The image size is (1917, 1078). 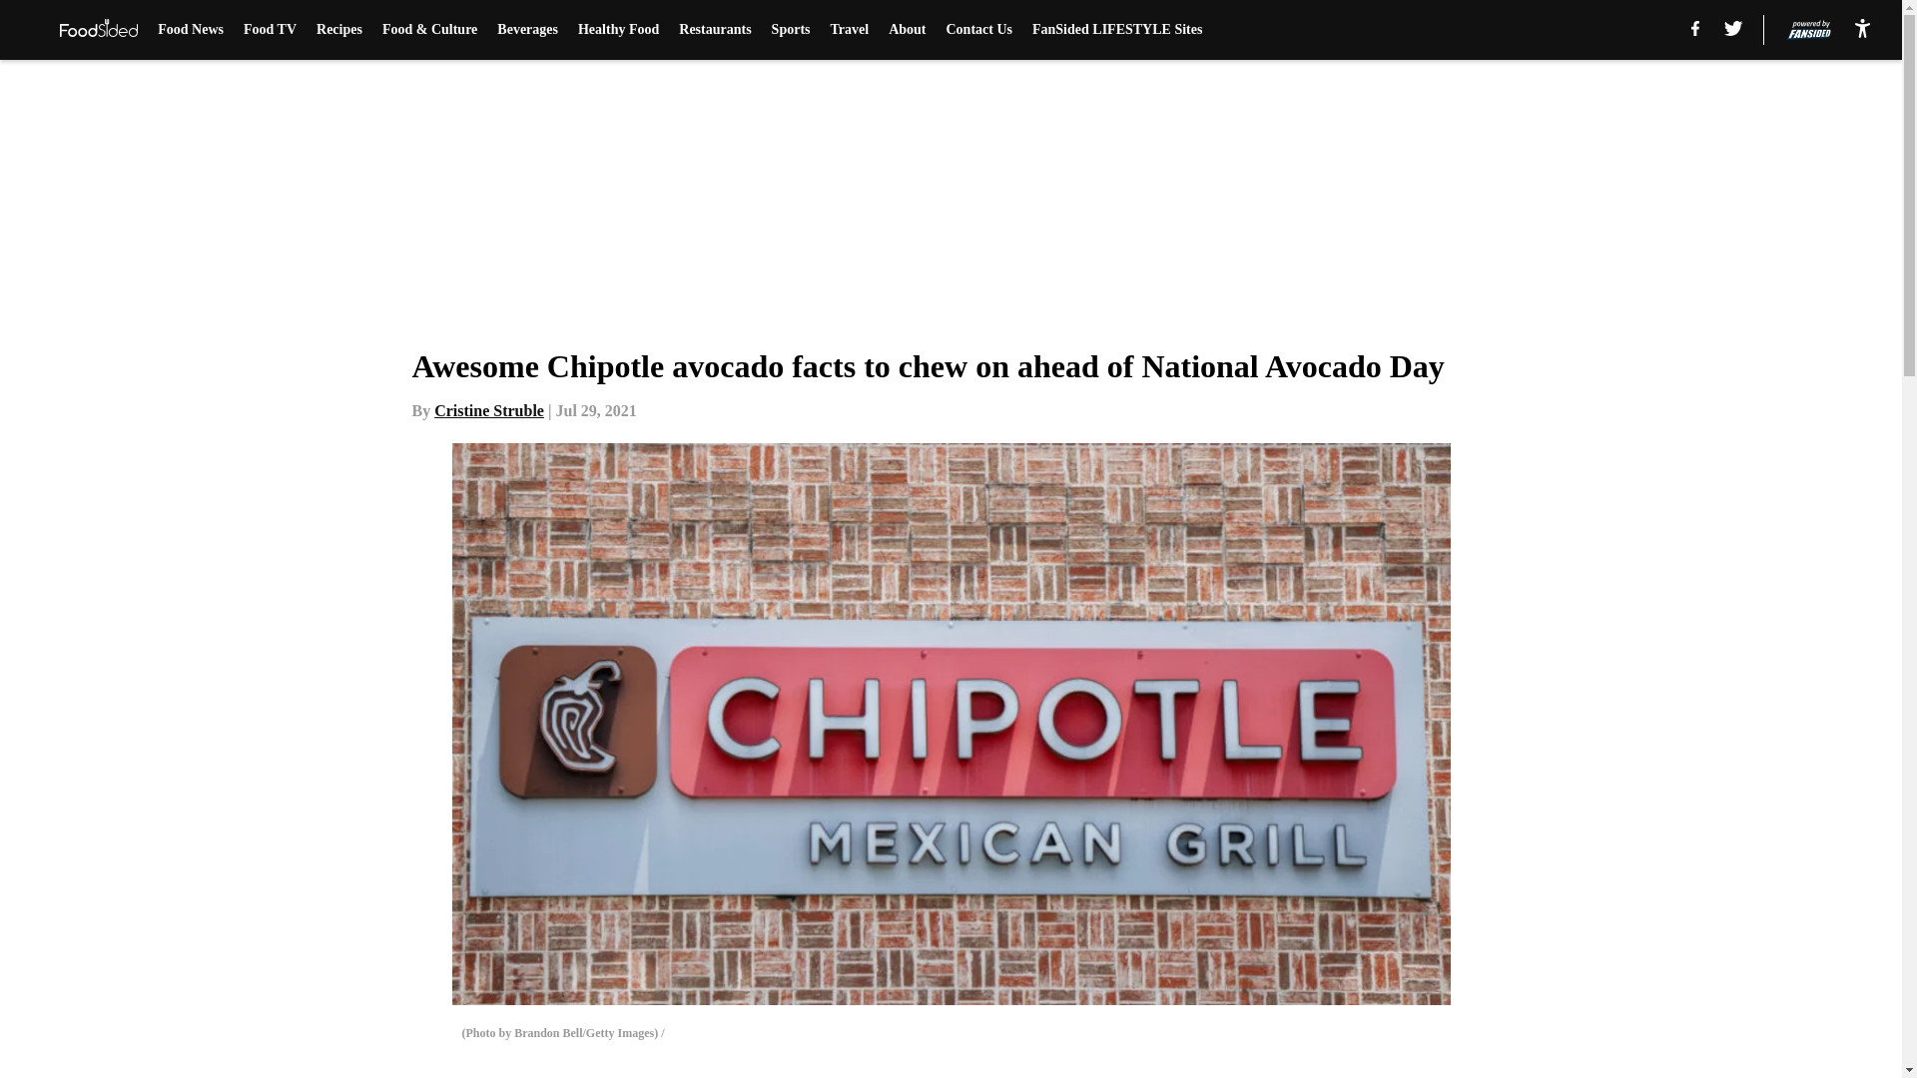 What do you see at coordinates (980, 30) in the screenshot?
I see `Contact Us` at bounding box center [980, 30].